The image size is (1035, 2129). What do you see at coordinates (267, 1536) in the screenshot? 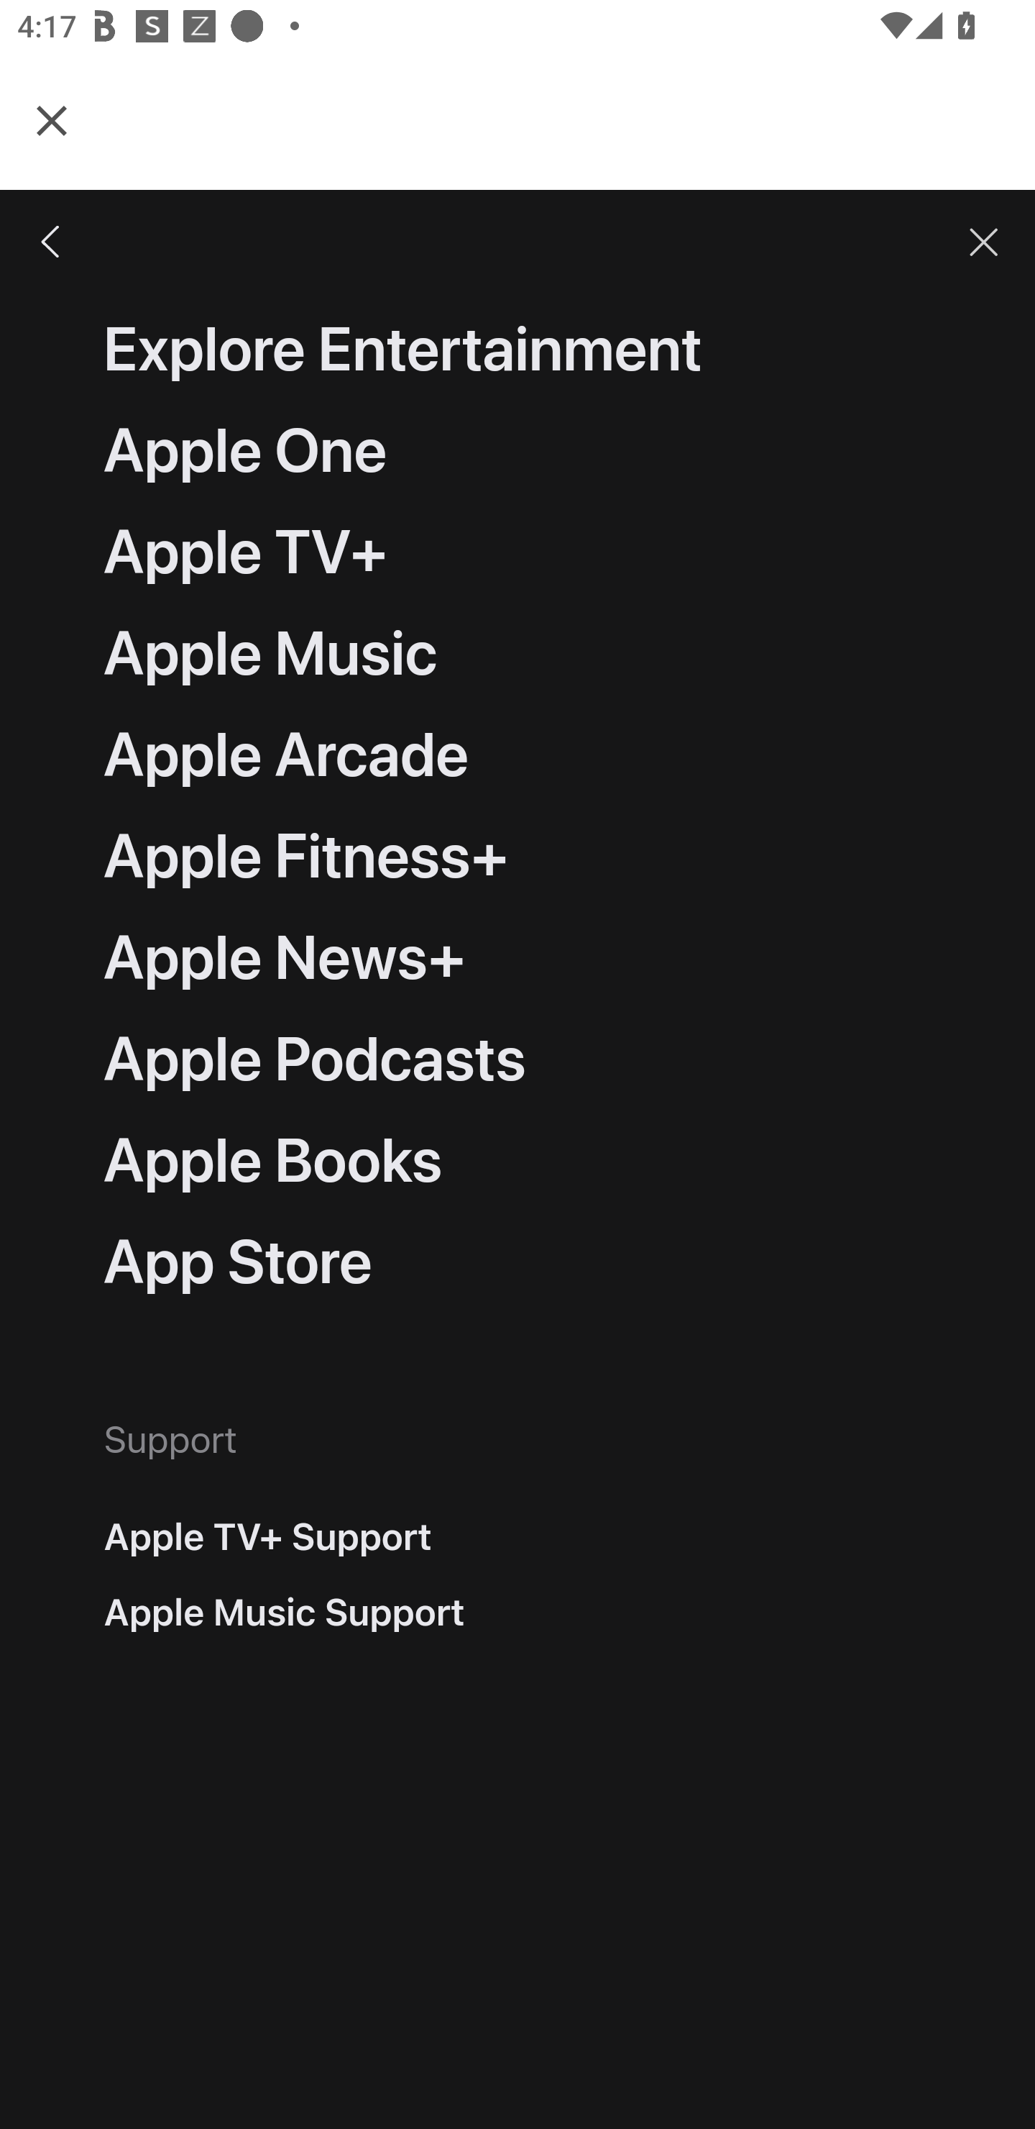
I see `Apple TV+ Support` at bounding box center [267, 1536].